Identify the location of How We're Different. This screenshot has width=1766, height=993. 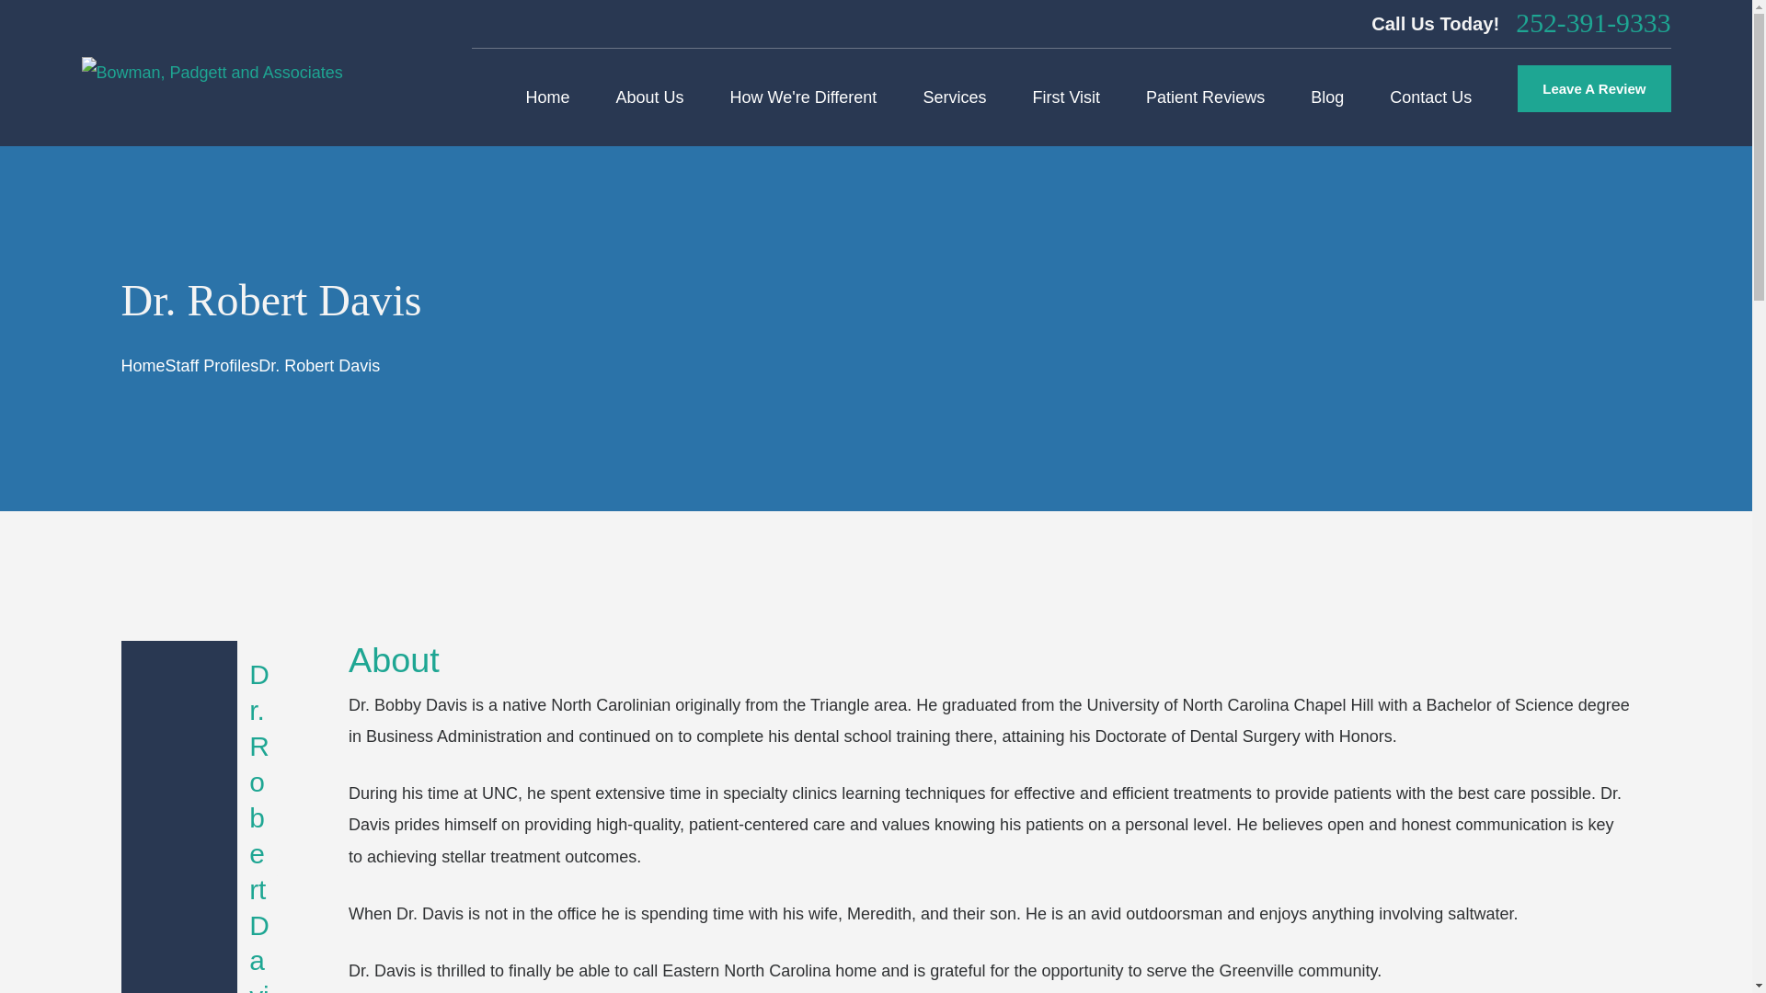
(804, 97).